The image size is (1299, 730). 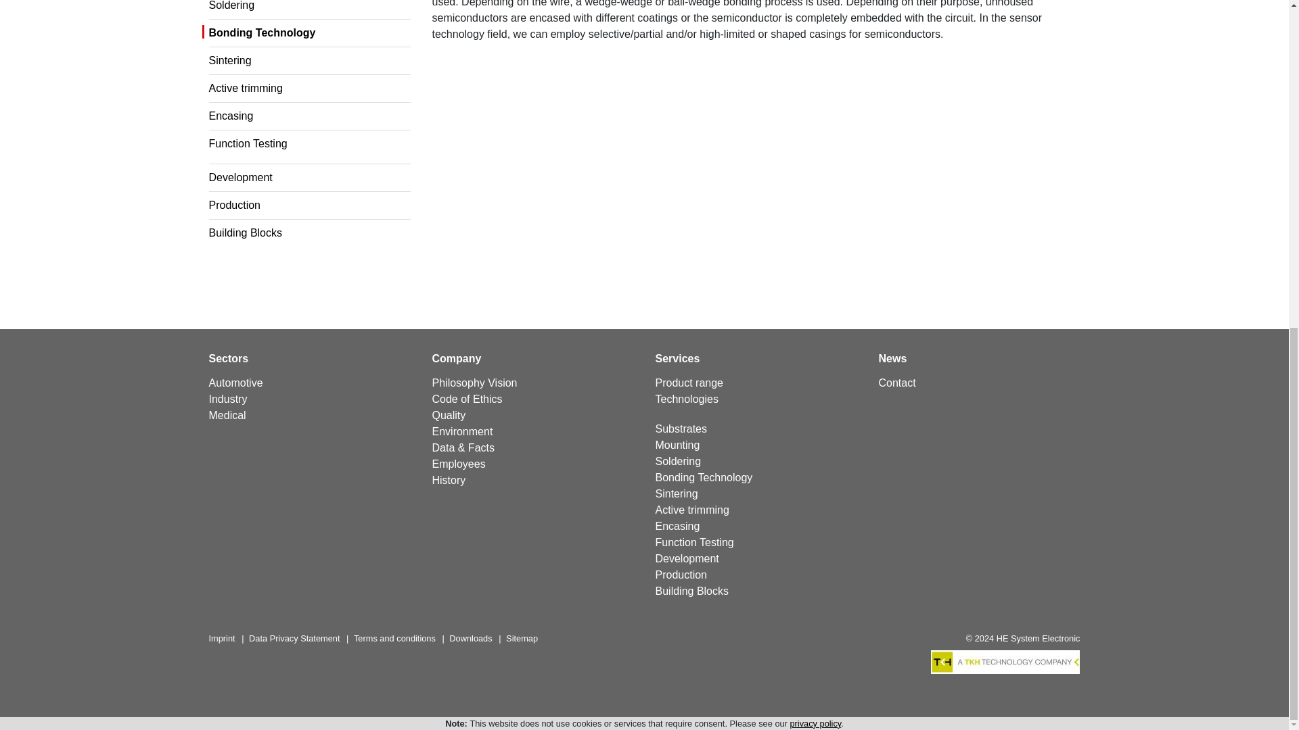 I want to click on Building Blocks, so click(x=245, y=233).